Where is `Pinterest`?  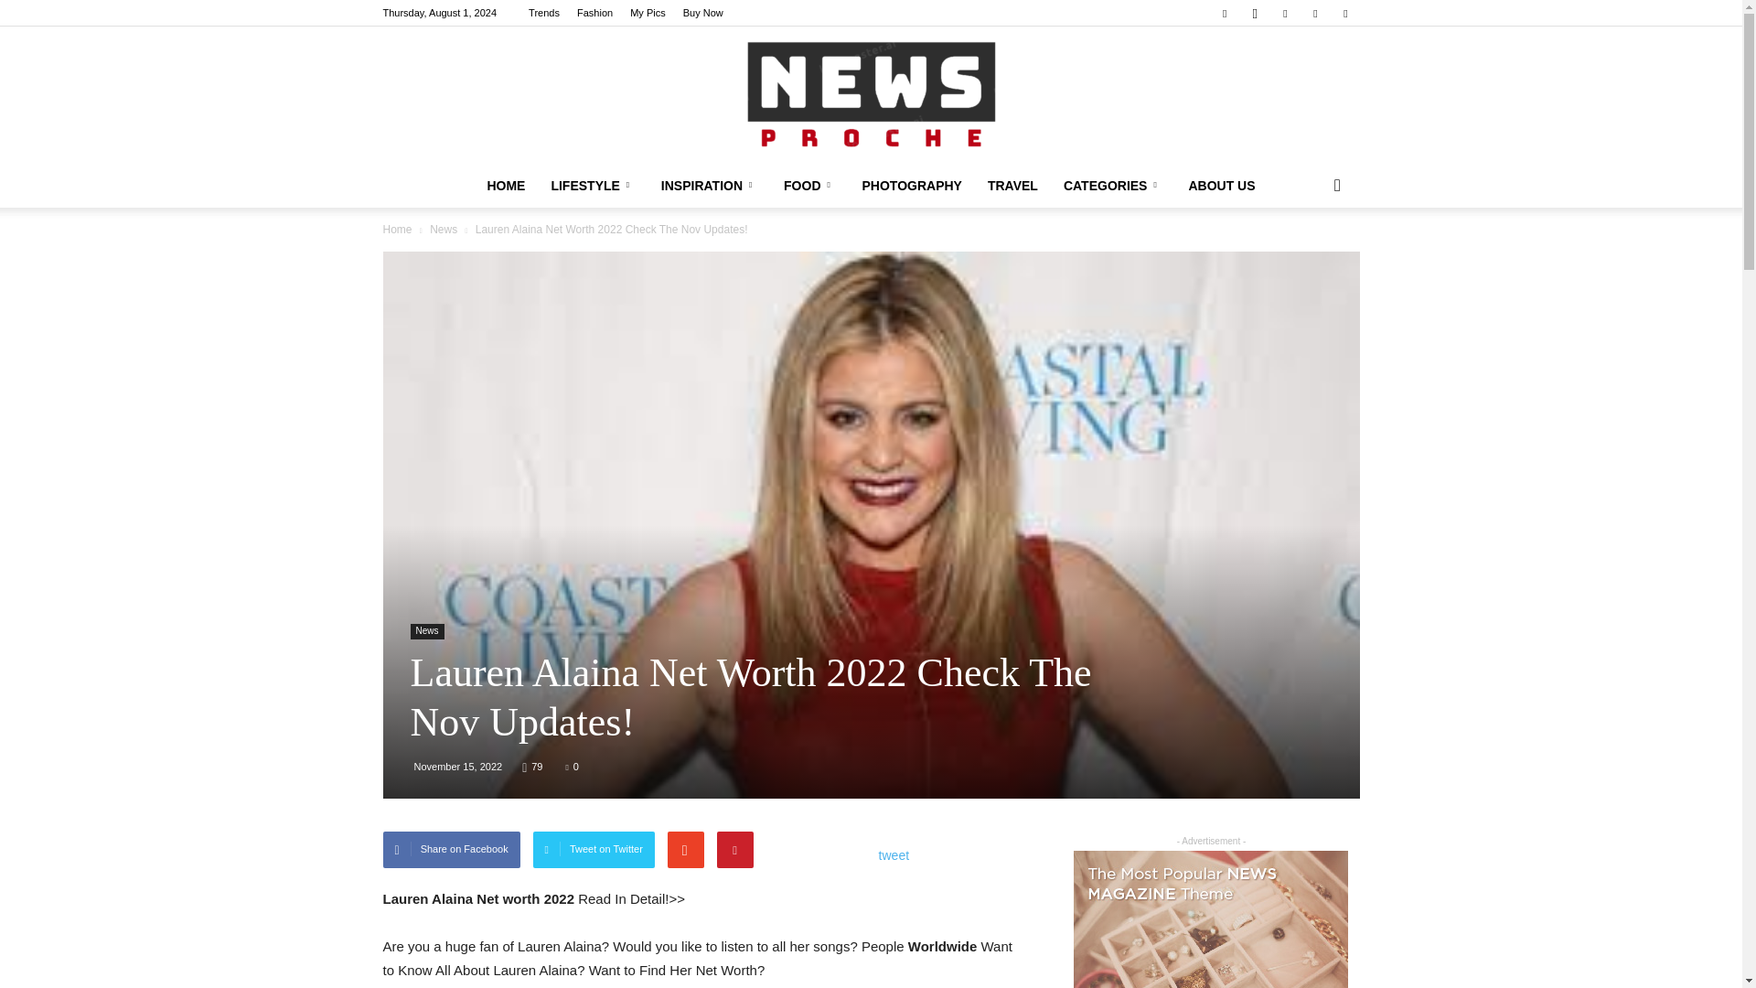 Pinterest is located at coordinates (1285, 13).